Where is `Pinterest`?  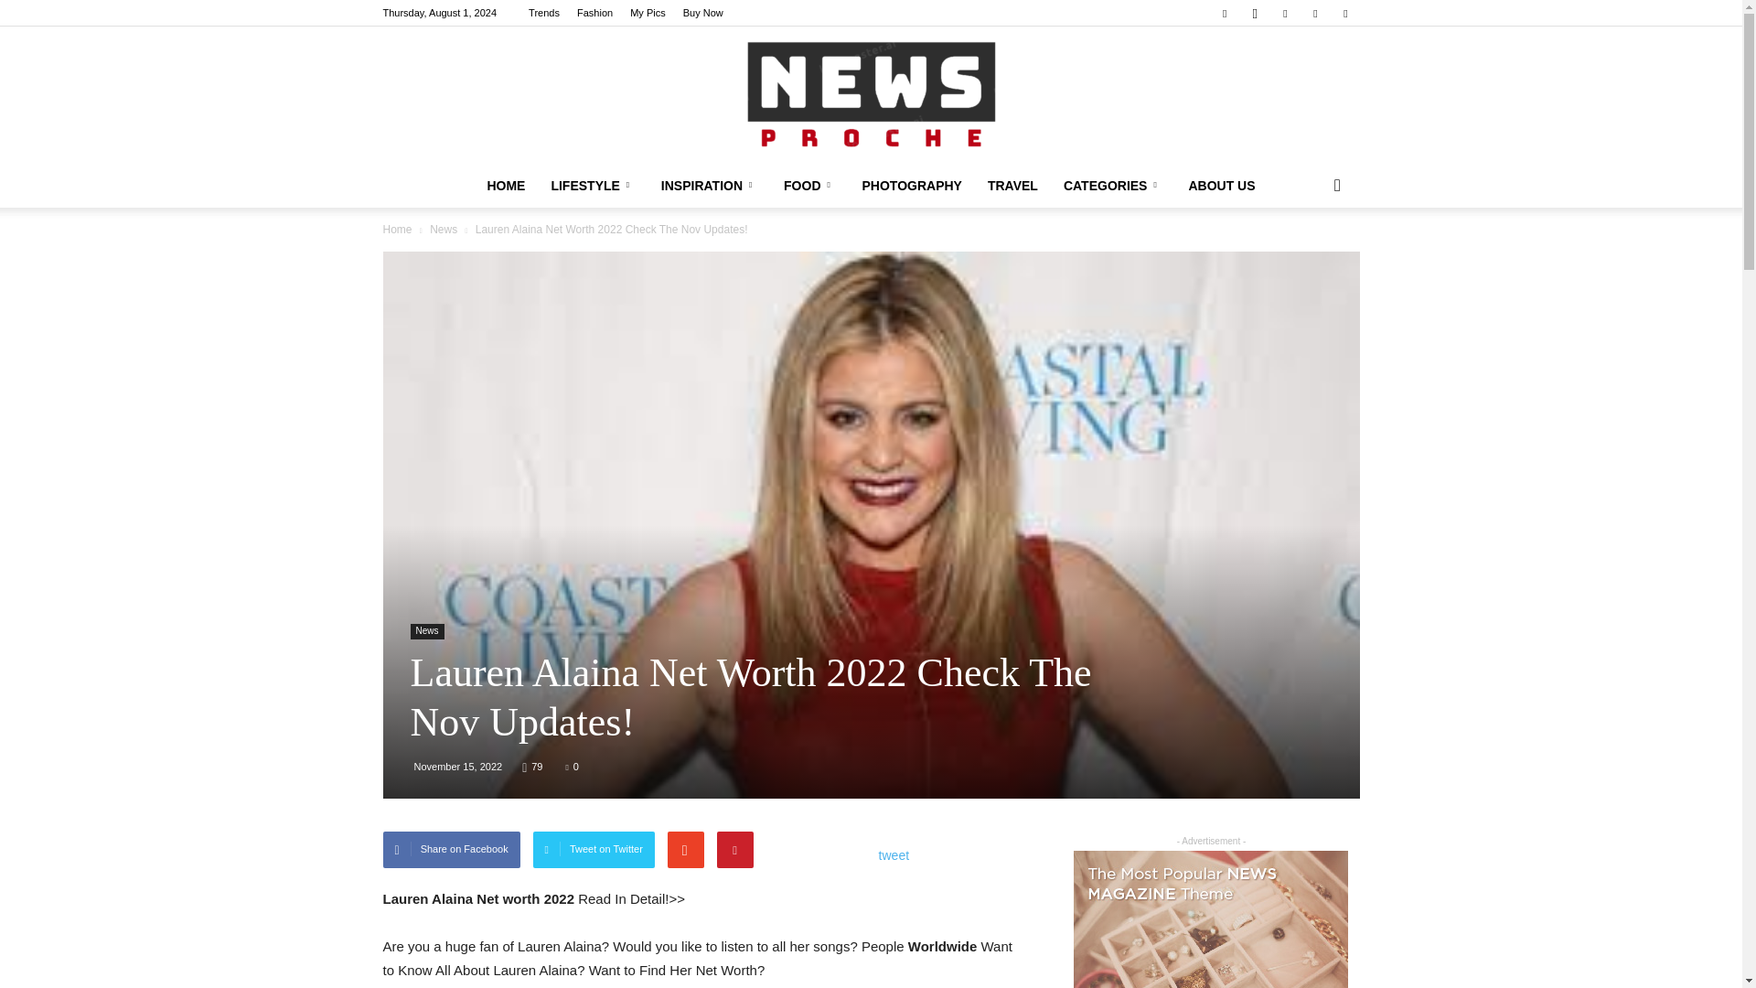 Pinterest is located at coordinates (1285, 13).